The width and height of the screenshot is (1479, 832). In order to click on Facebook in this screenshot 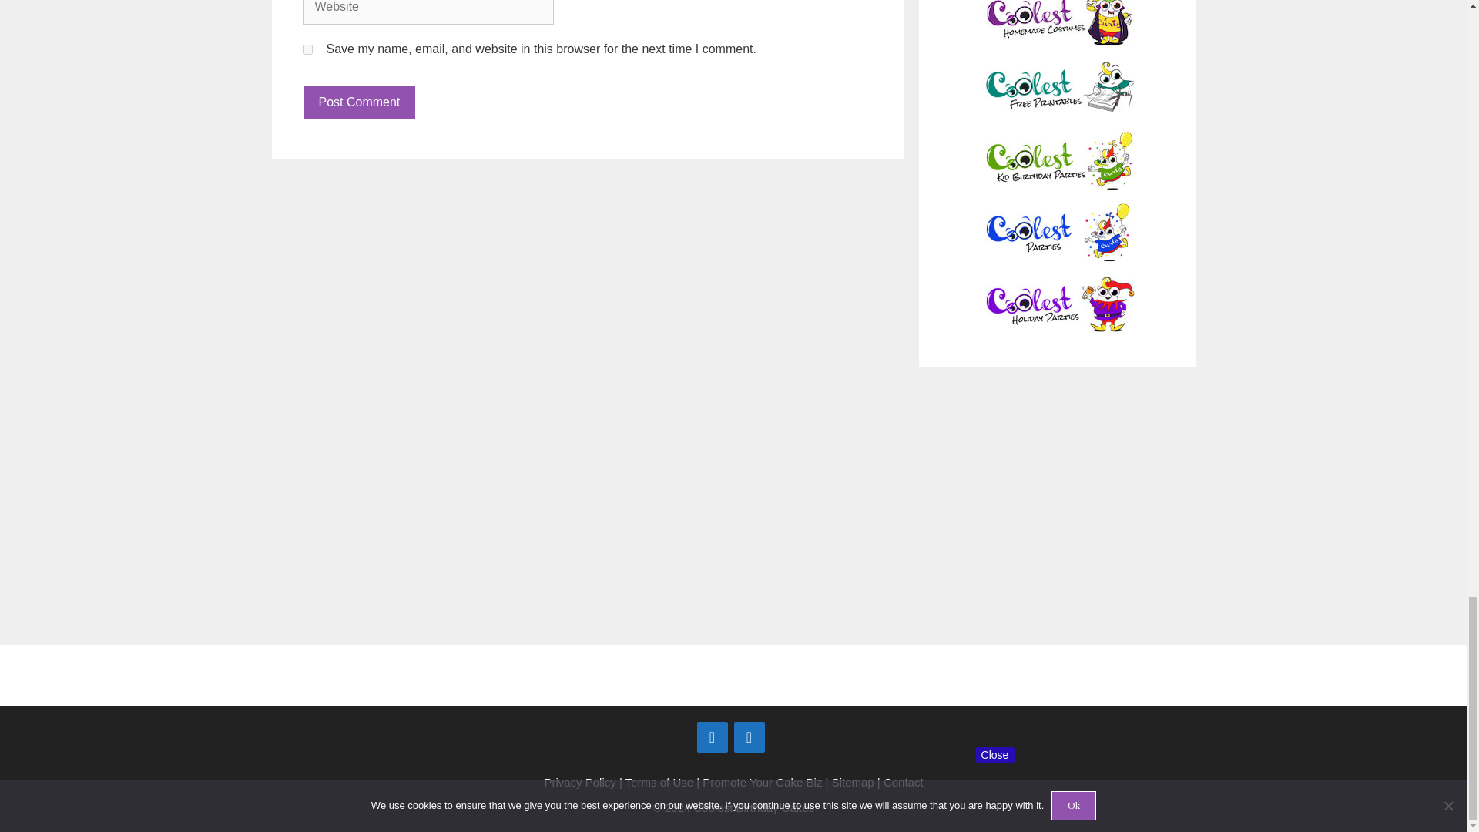, I will do `click(712, 737)`.